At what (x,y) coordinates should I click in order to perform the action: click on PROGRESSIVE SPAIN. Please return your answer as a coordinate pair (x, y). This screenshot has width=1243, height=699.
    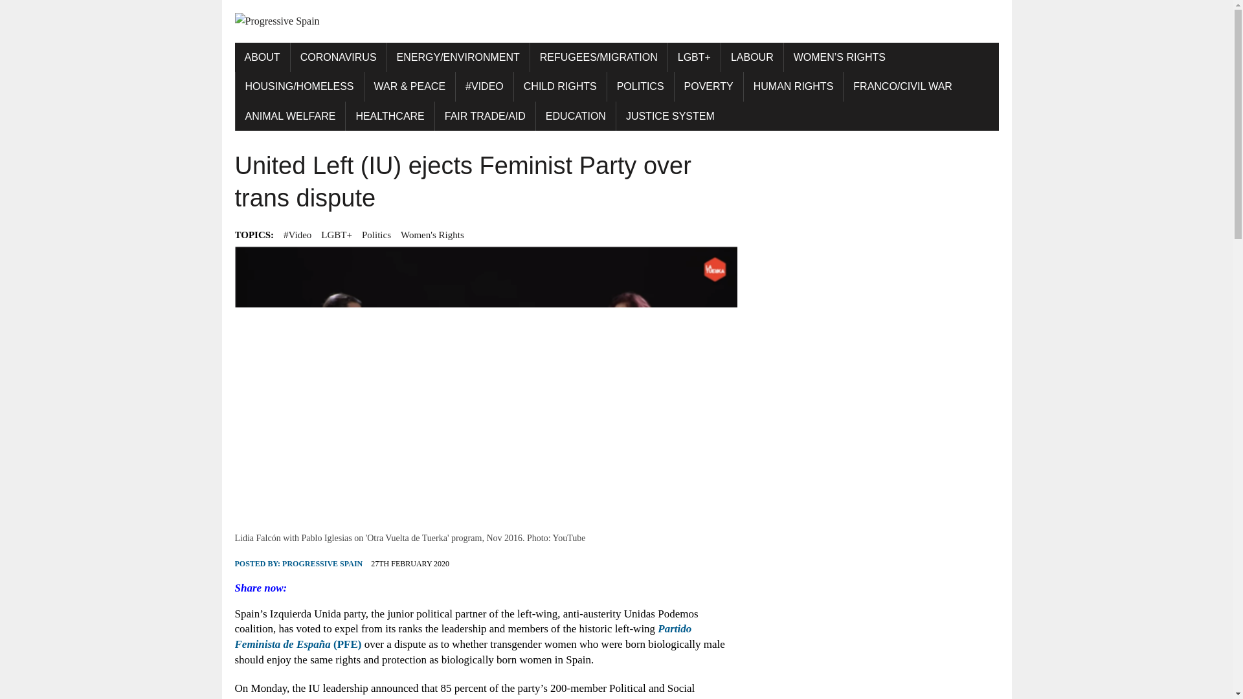
    Looking at the image, I should click on (322, 564).